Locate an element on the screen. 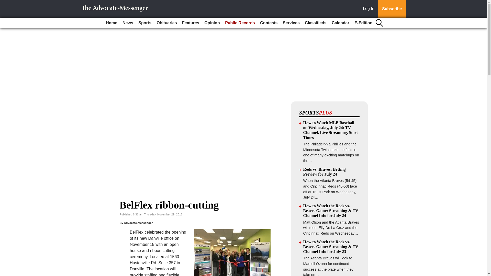  Go is located at coordinates (5, 3).